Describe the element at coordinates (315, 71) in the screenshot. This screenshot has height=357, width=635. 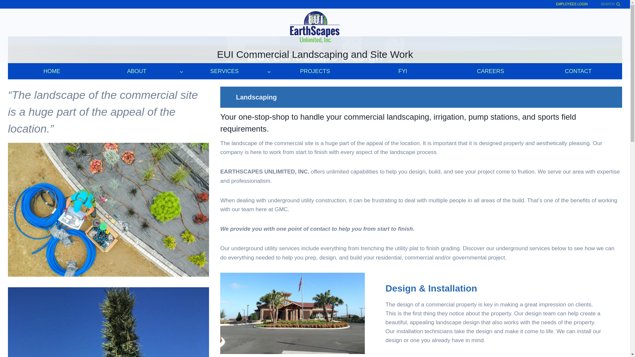
I see `PROJECTS` at that location.